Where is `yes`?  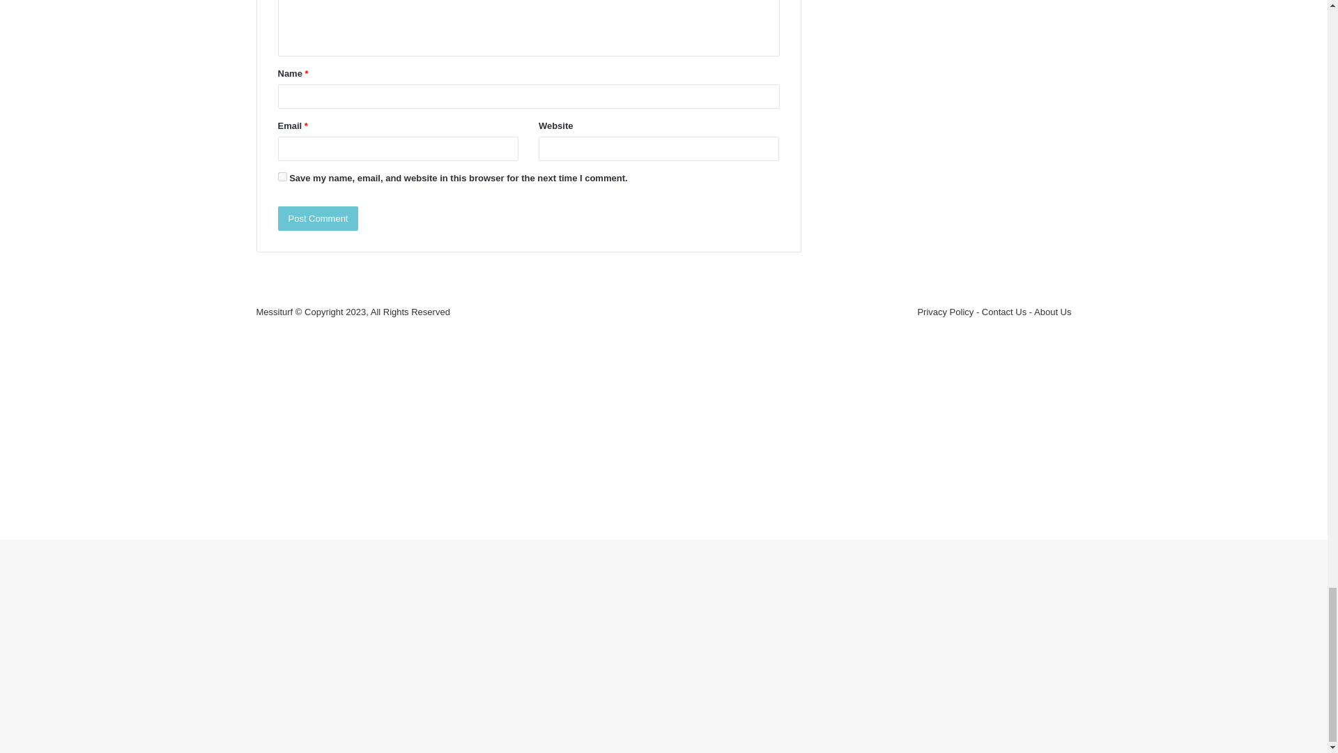
yes is located at coordinates (282, 177).